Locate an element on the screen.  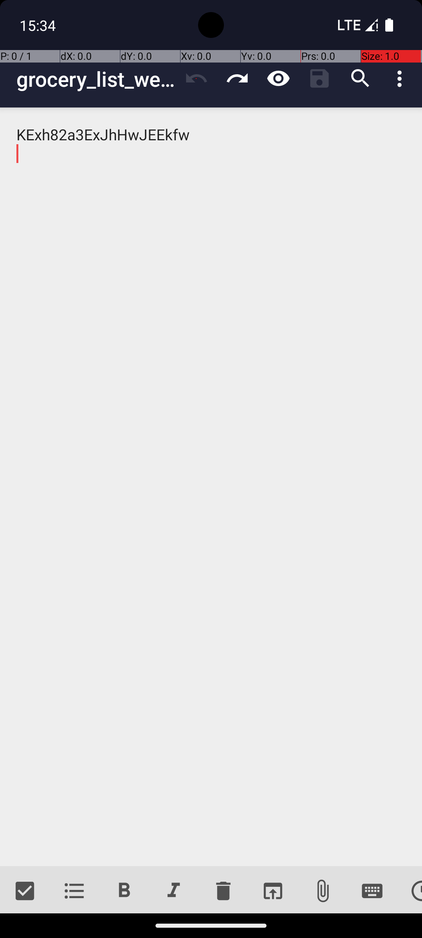
View mode is located at coordinates (278, 79).